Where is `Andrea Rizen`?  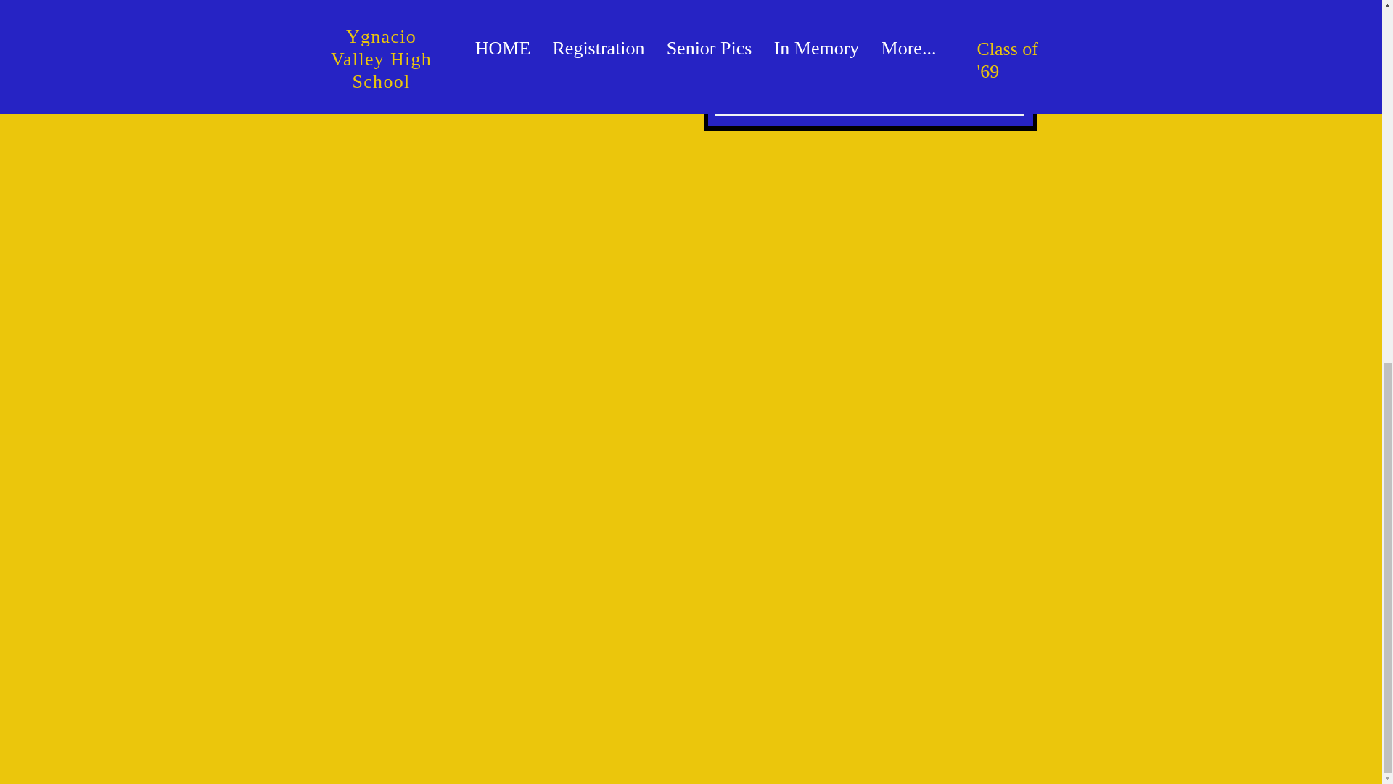
Andrea Rizen is located at coordinates (495, 67).